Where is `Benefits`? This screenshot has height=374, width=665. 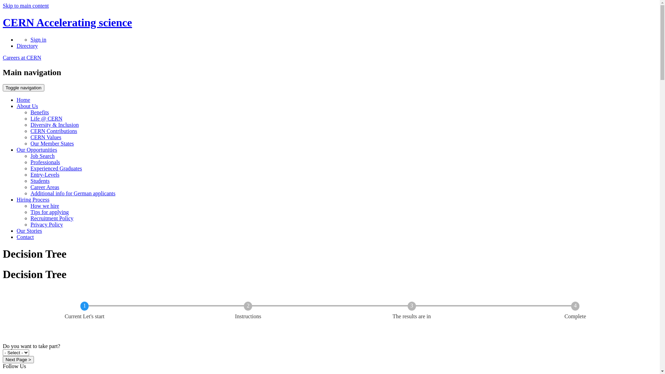
Benefits is located at coordinates (39, 112).